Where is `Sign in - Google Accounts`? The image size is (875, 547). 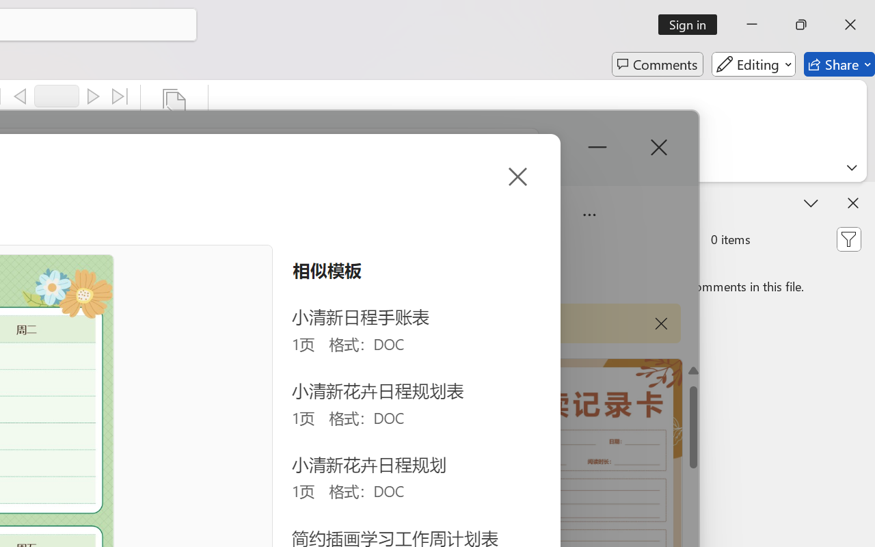
Sign in - Google Accounts is located at coordinates (314, 15).